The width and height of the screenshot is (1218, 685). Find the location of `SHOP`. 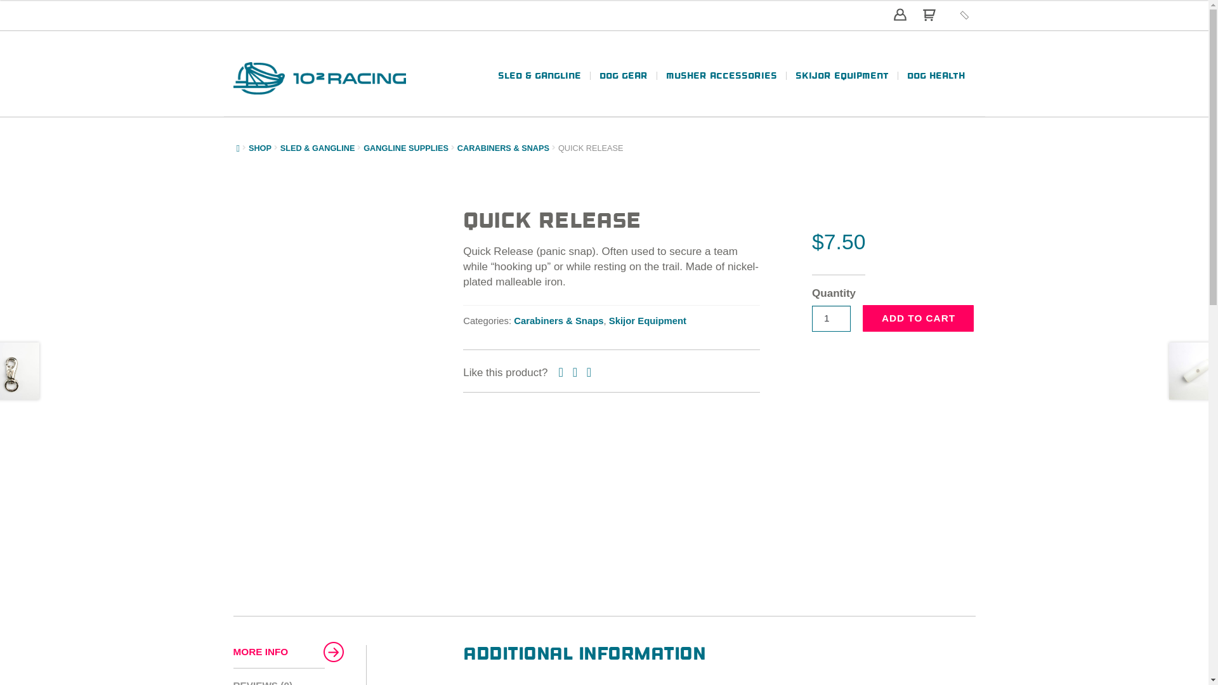

SHOP is located at coordinates (260, 148).